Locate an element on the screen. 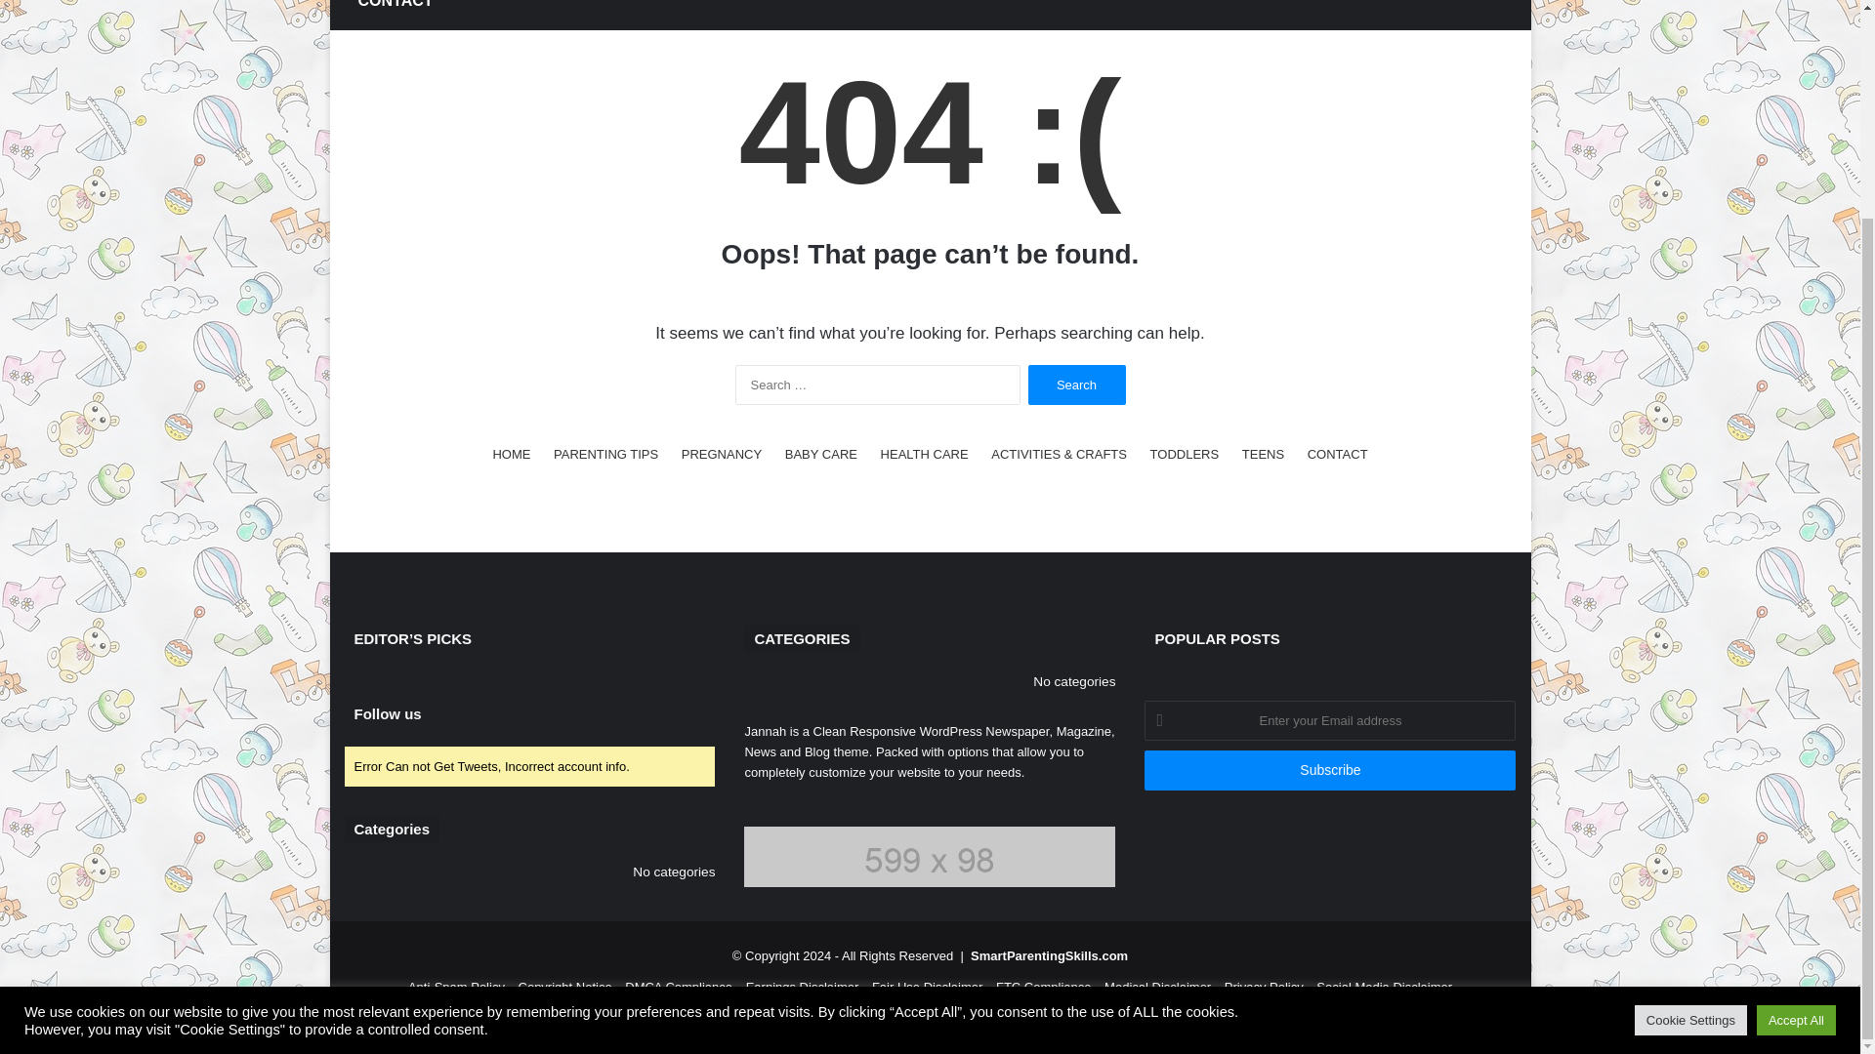  Terms and Conditions is located at coordinates (930, 1017).